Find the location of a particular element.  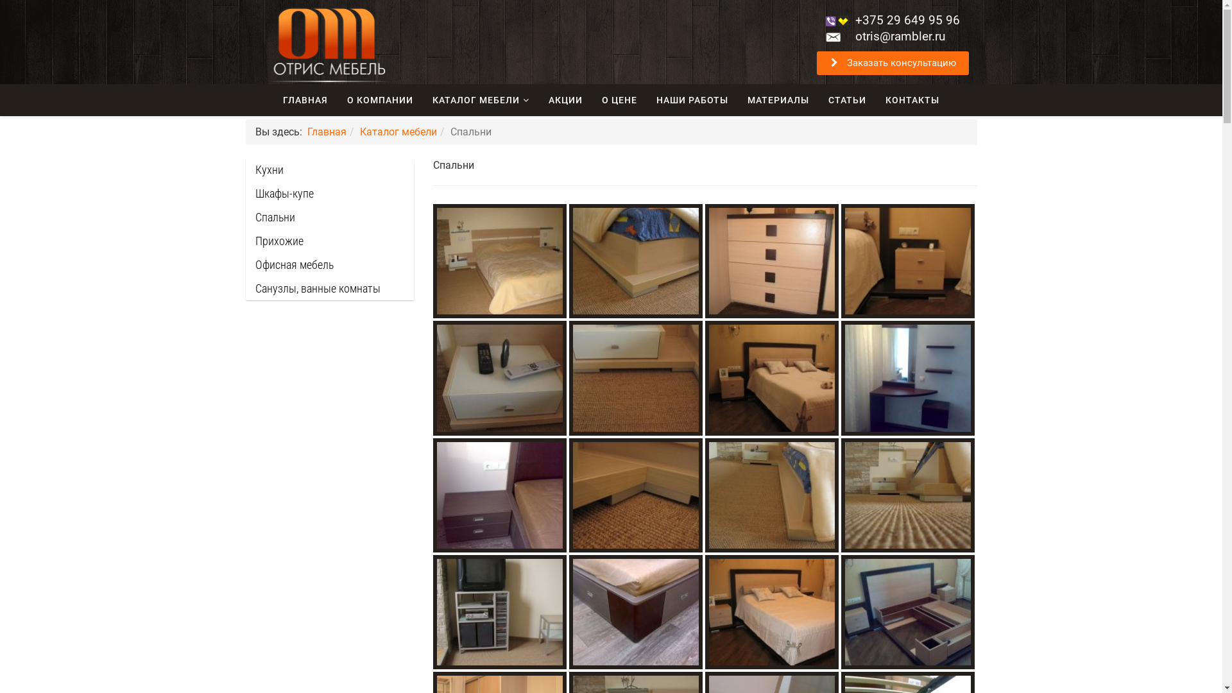

<b>Description</b><br />You can use HTML as you can see!
 is located at coordinates (772, 612).